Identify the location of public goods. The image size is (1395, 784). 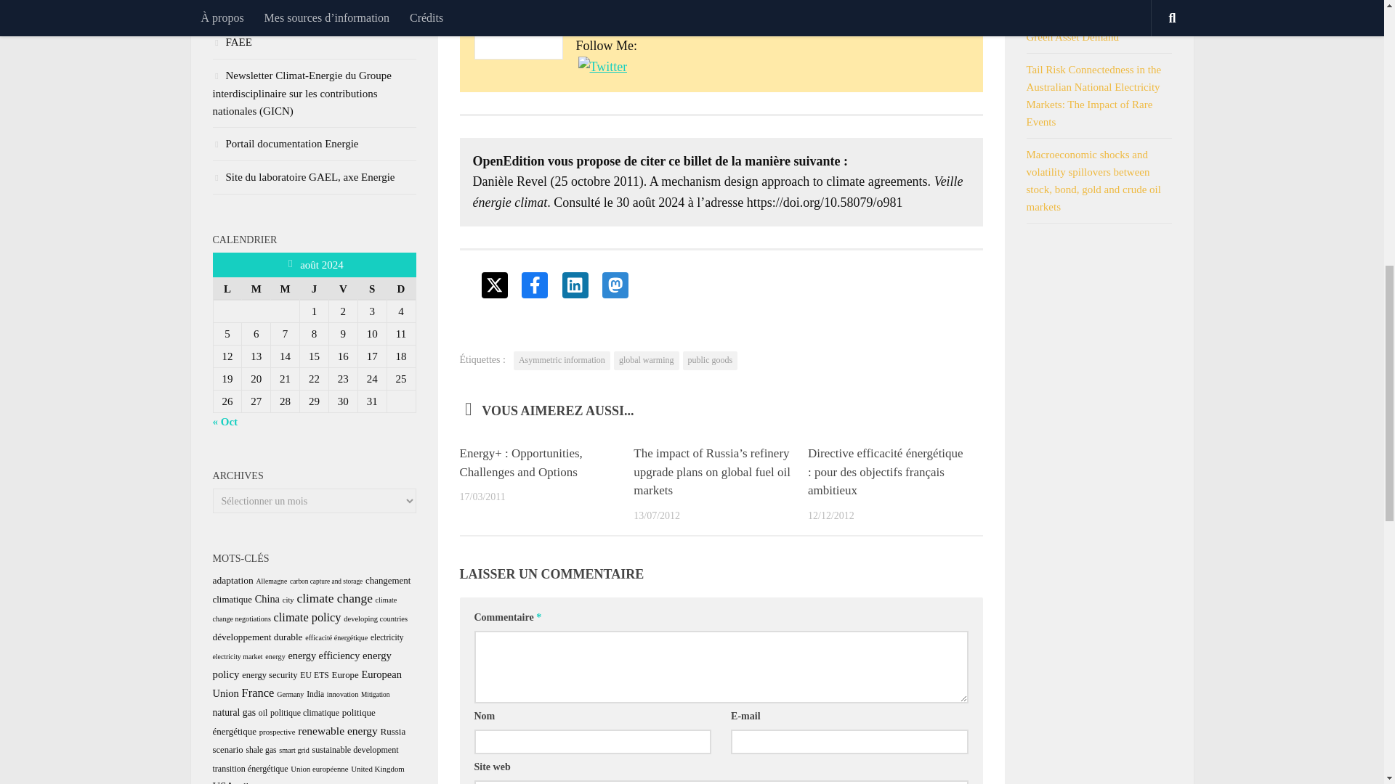
(711, 360).